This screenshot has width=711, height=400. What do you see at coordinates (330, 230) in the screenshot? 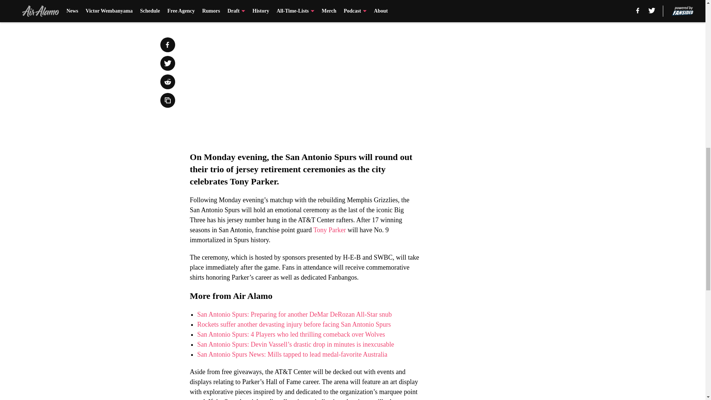
I see `Tony Parker` at bounding box center [330, 230].